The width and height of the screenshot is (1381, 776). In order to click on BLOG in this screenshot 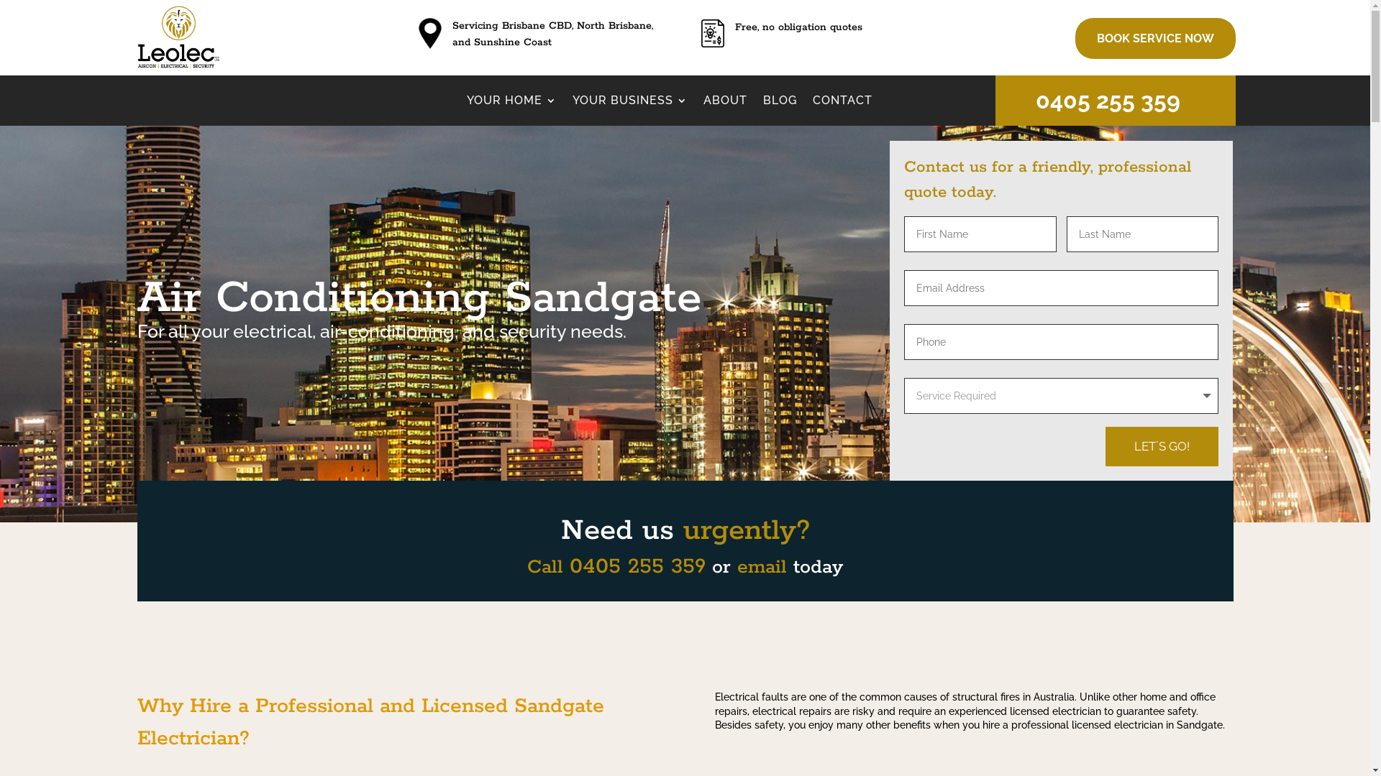, I will do `click(780, 103)`.